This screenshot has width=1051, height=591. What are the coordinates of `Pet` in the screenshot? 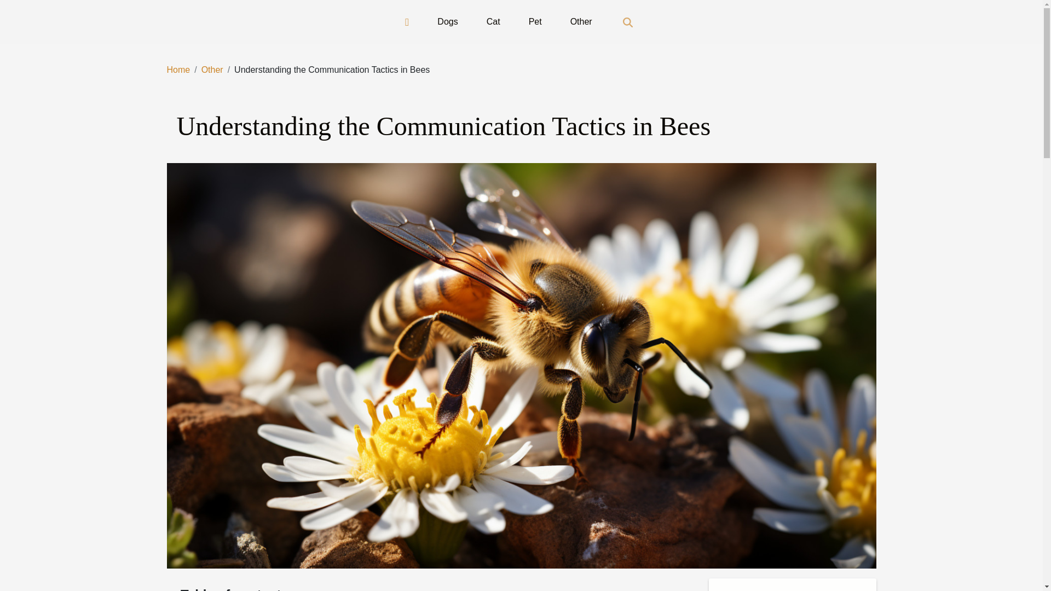 It's located at (535, 22).